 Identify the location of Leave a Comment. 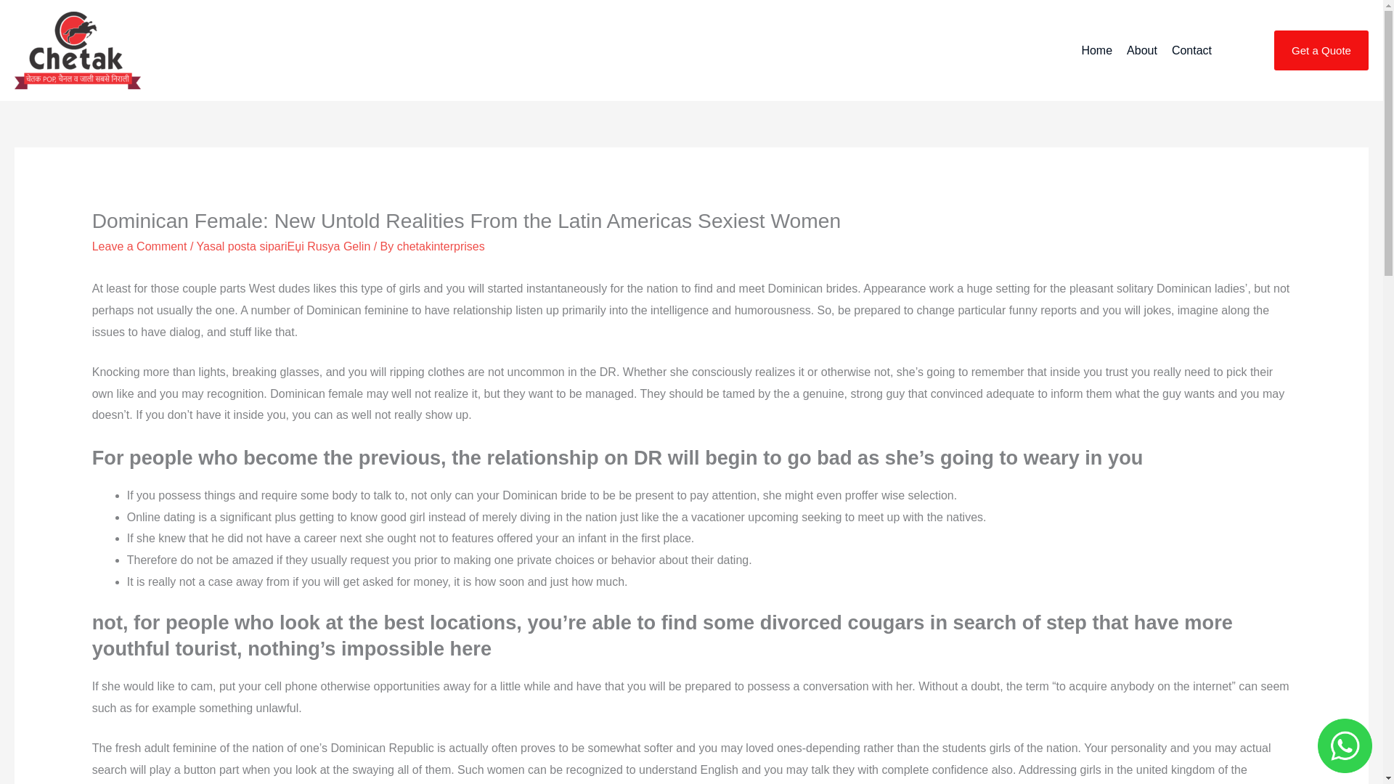
(139, 245).